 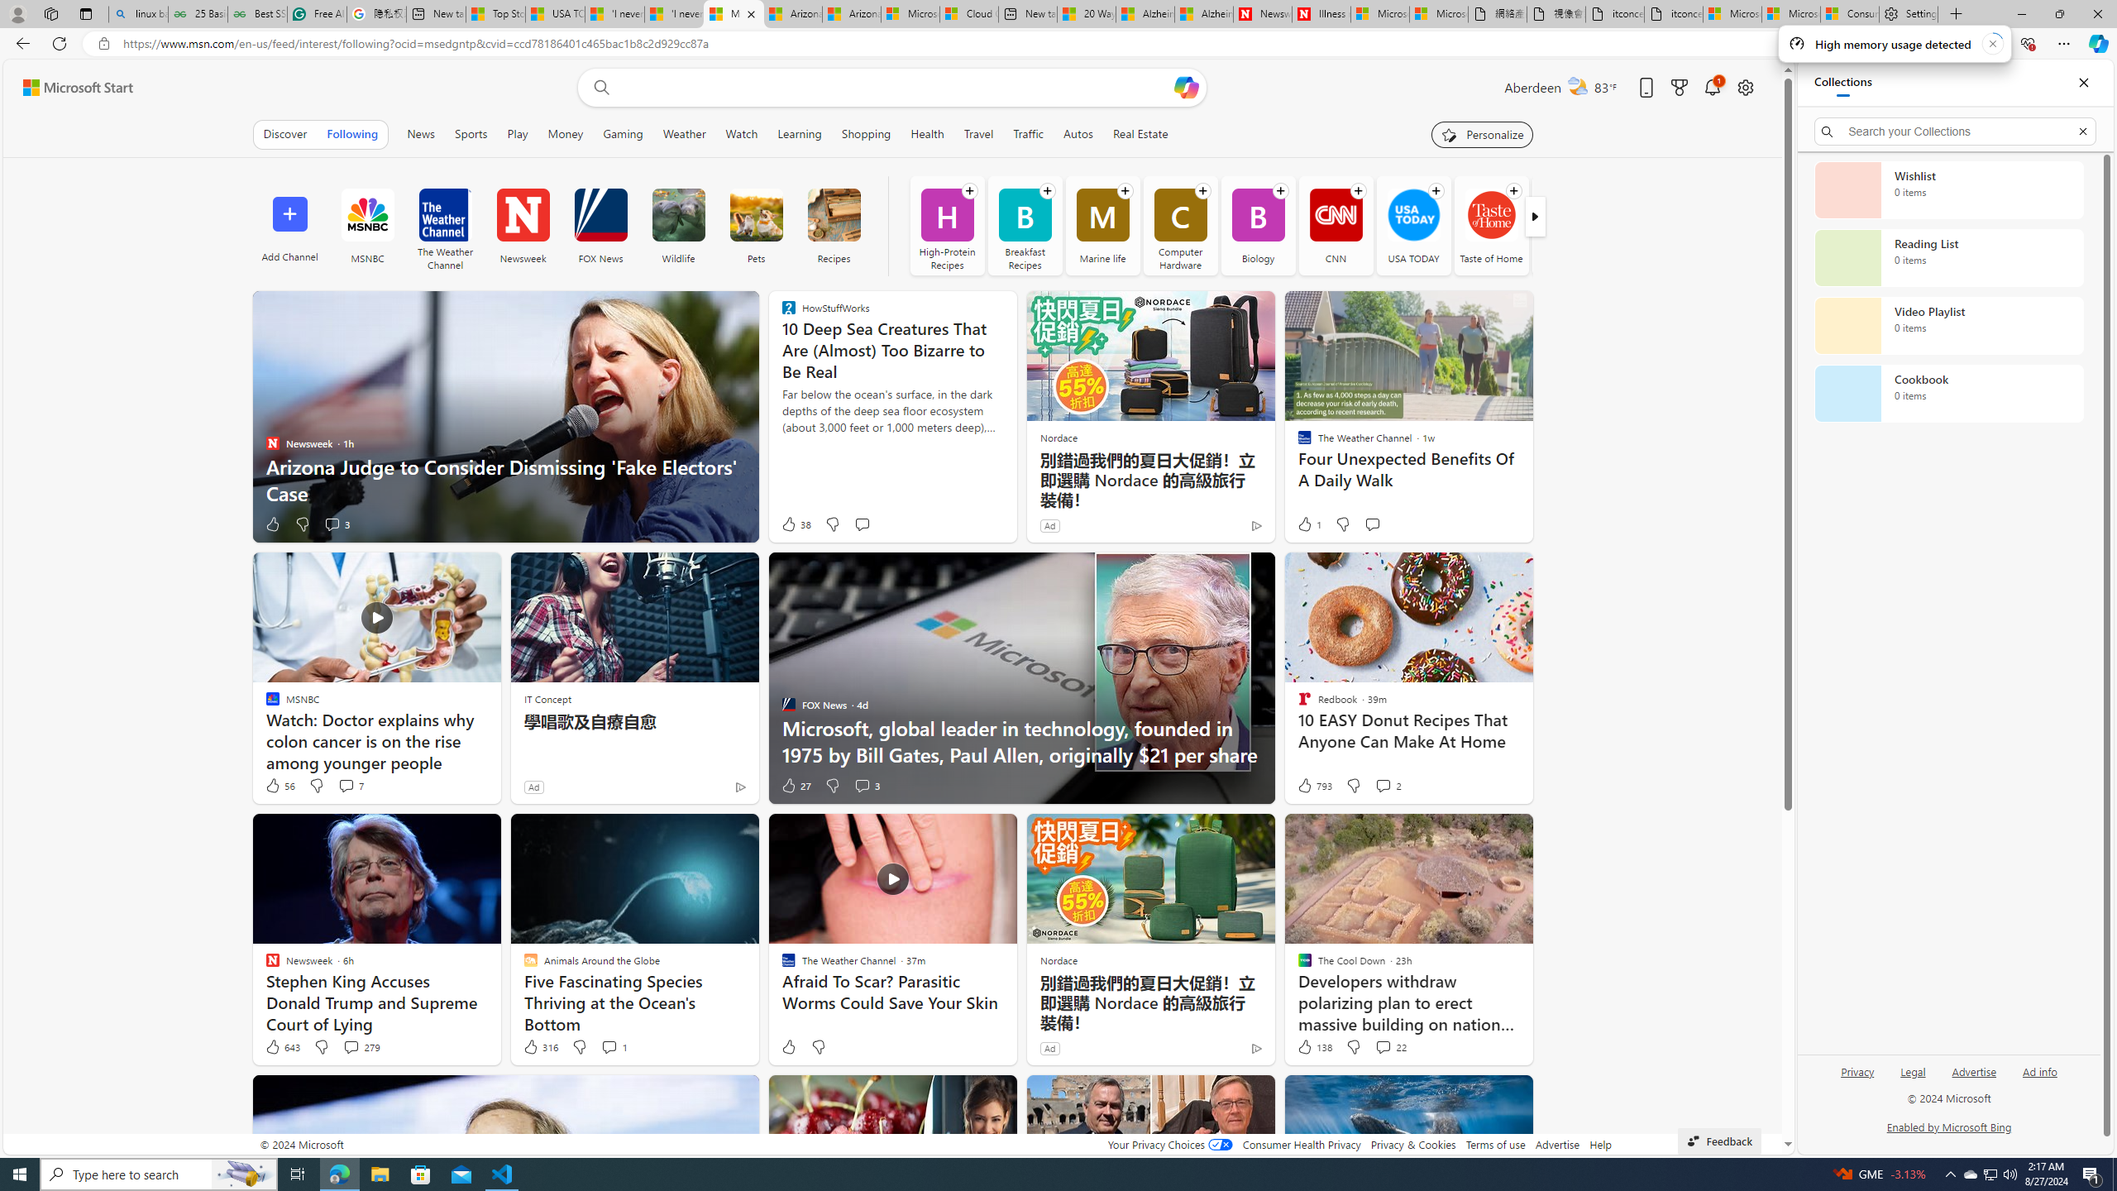 I want to click on Personalize your feed", so click(x=1482, y=134).